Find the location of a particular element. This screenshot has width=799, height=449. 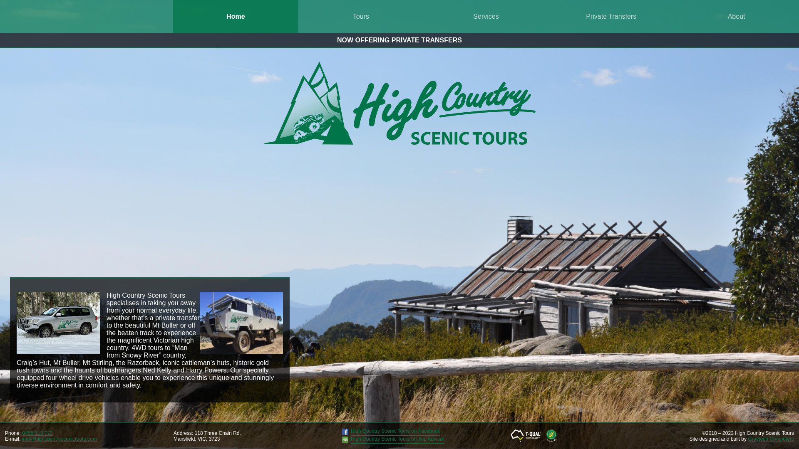

Graytech Computers is located at coordinates (771, 439).